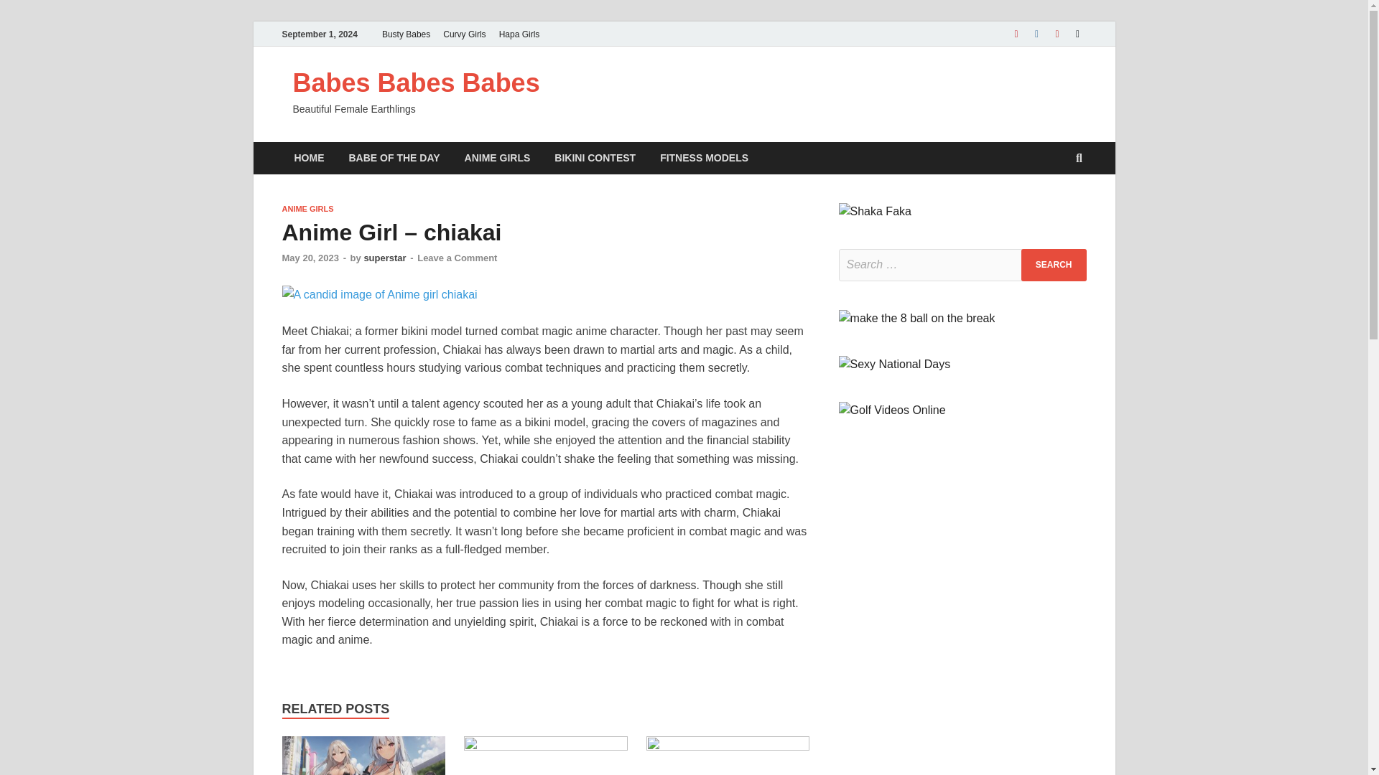 The height and width of the screenshot is (775, 1379). I want to click on Babes Babes Babes, so click(417, 83).